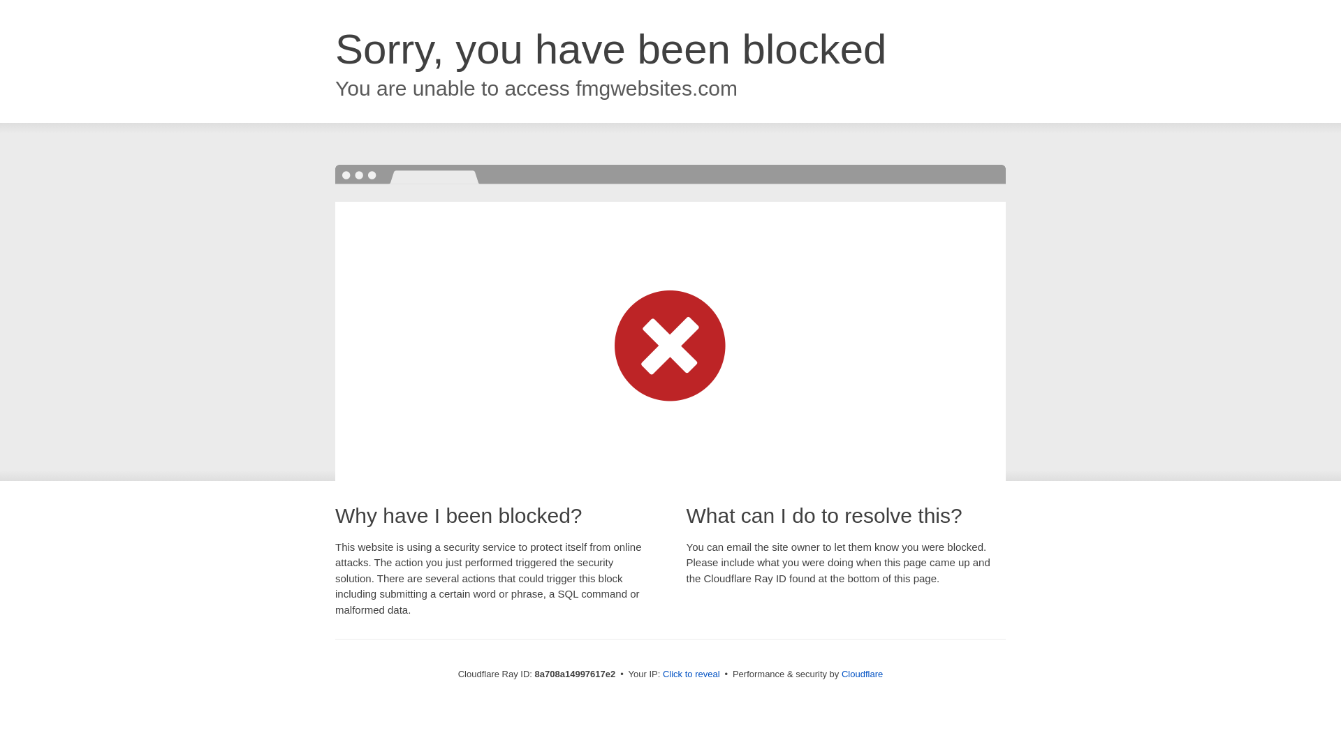 This screenshot has height=754, width=1341. I want to click on Cloudflare, so click(862, 674).